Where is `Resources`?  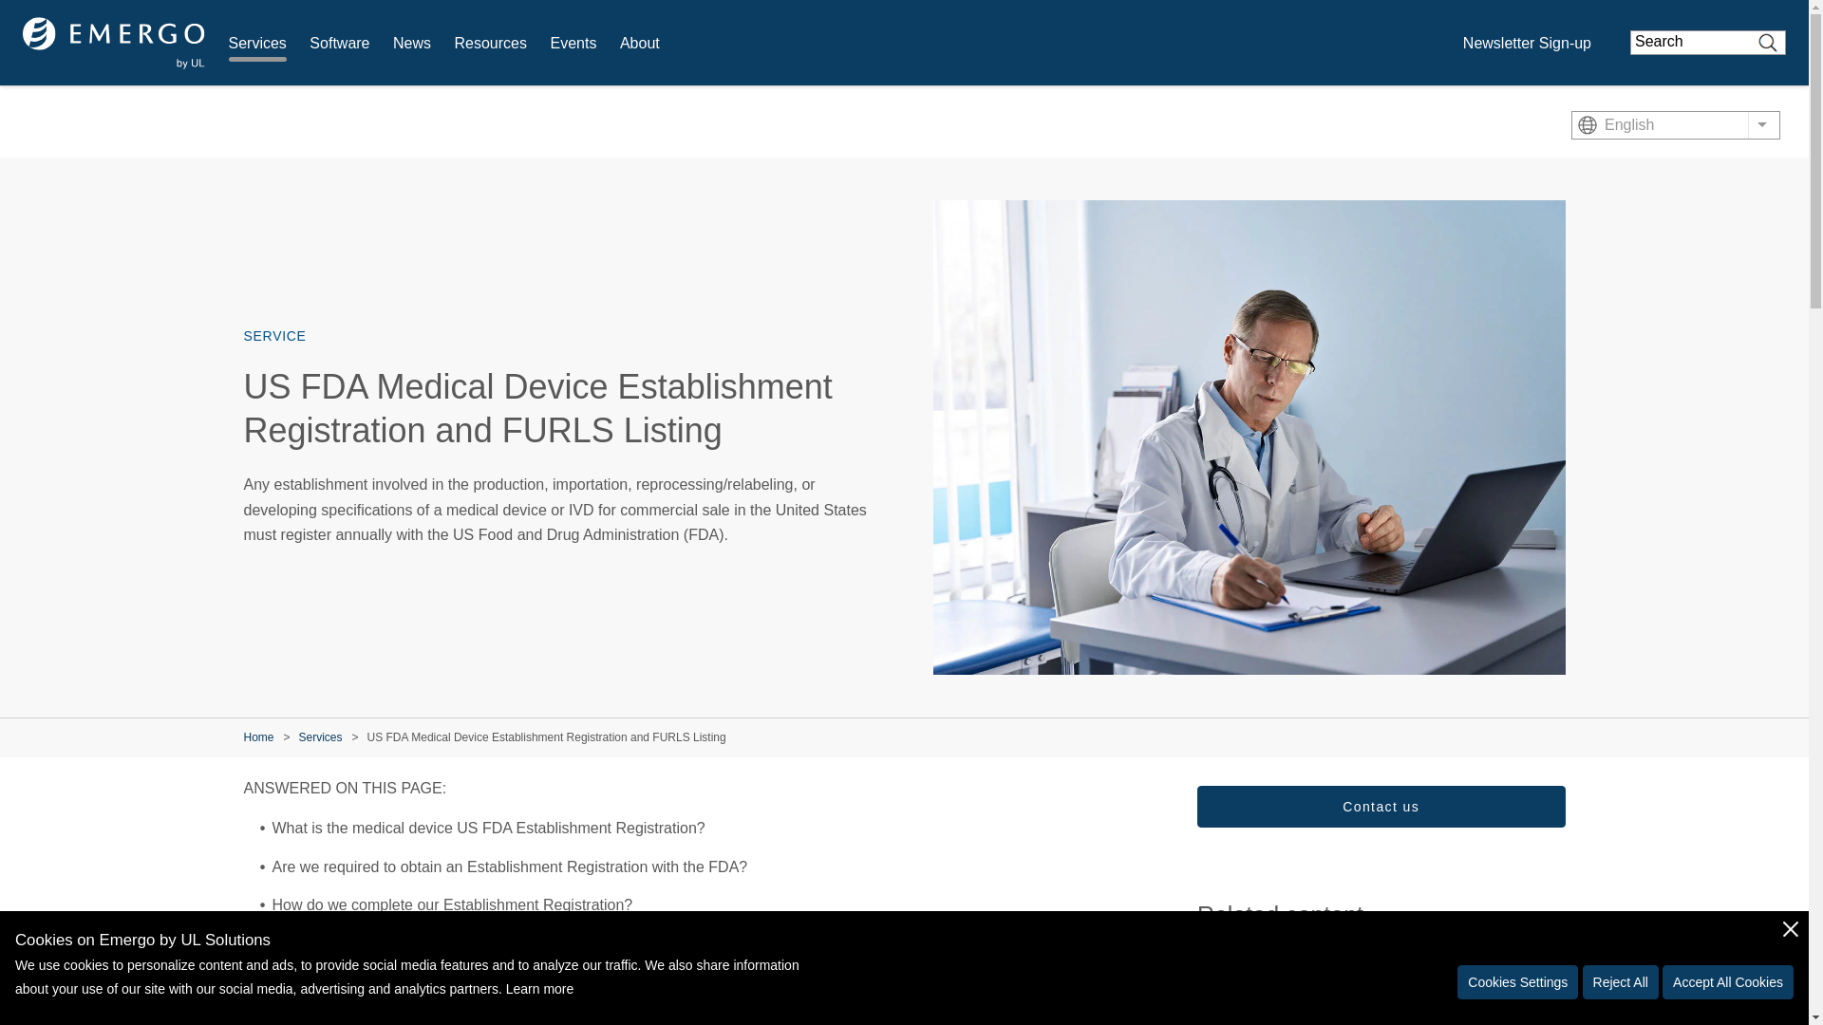
Resources is located at coordinates (490, 44).